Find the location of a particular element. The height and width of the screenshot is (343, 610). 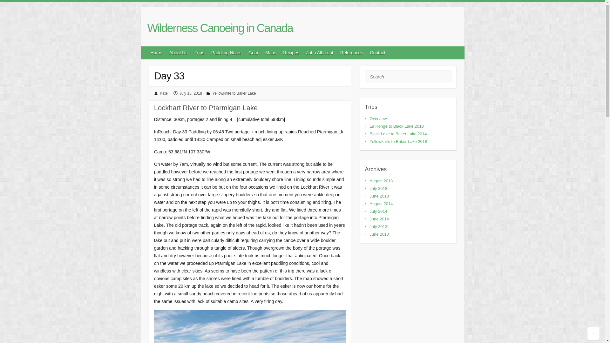

Recipes is located at coordinates (292, 52).